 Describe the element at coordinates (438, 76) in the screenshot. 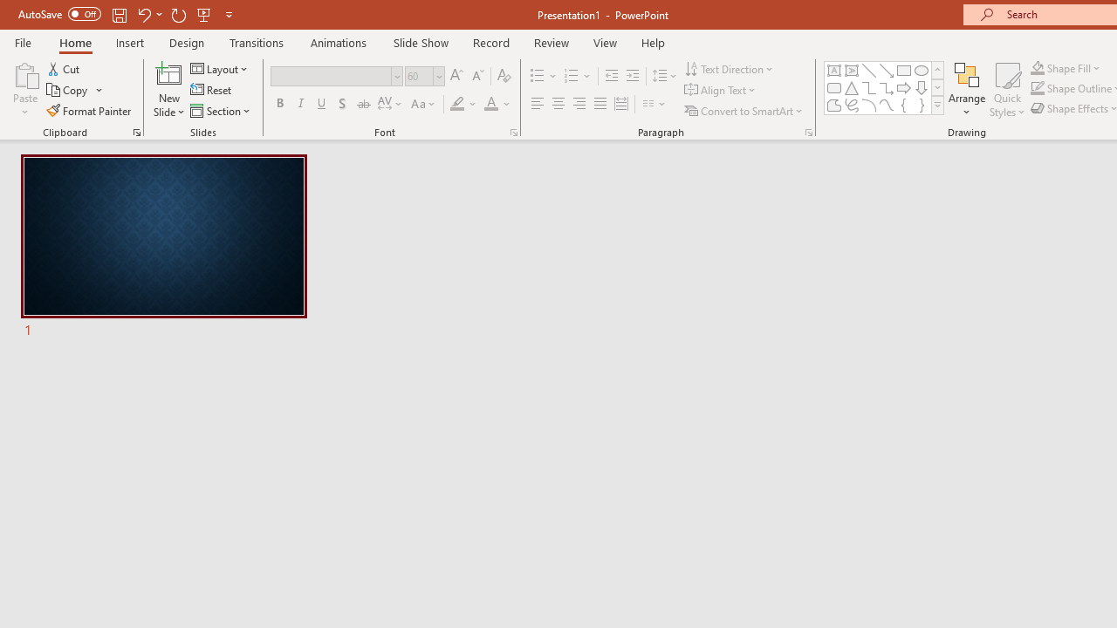

I see `Open` at that location.